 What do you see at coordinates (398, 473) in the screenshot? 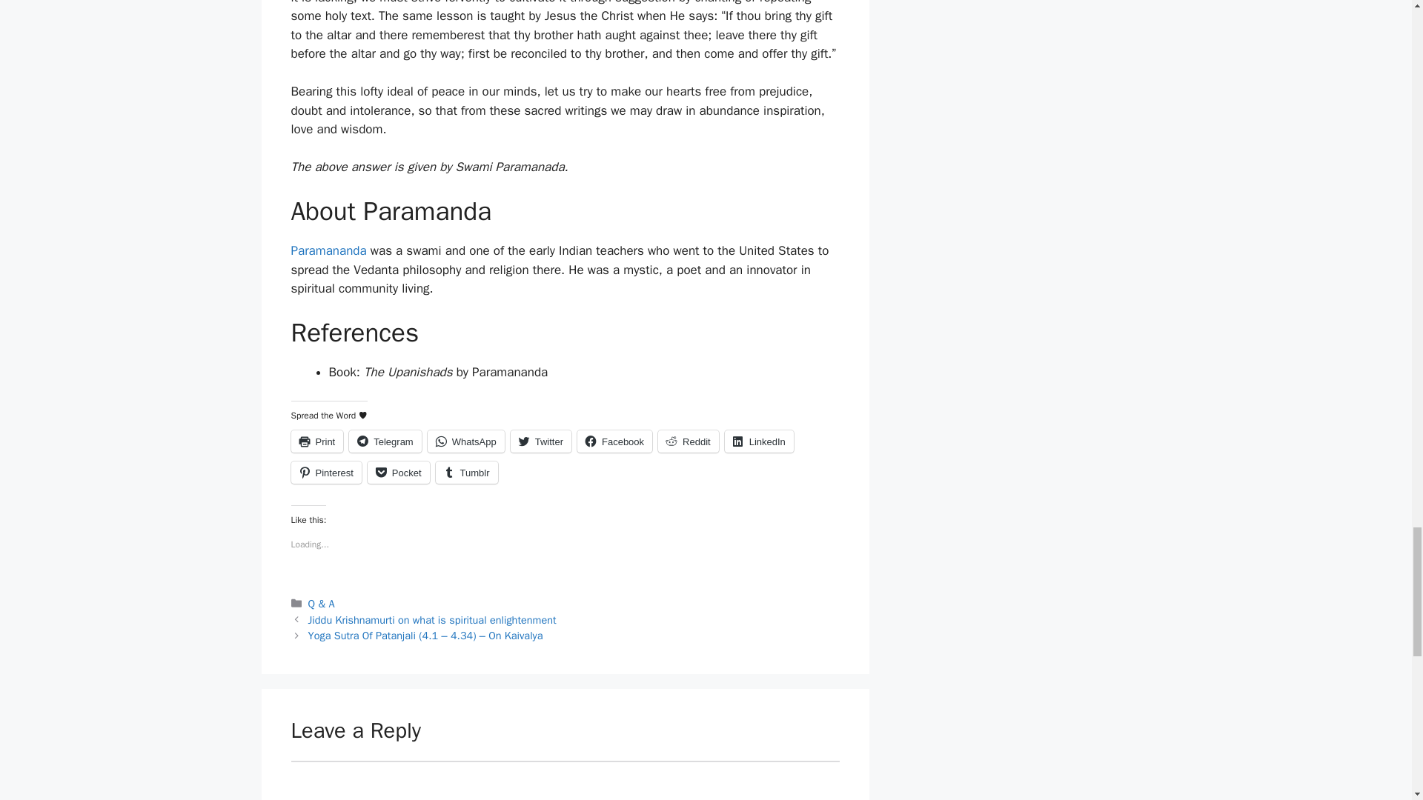
I see `Click to share on Pocket` at bounding box center [398, 473].